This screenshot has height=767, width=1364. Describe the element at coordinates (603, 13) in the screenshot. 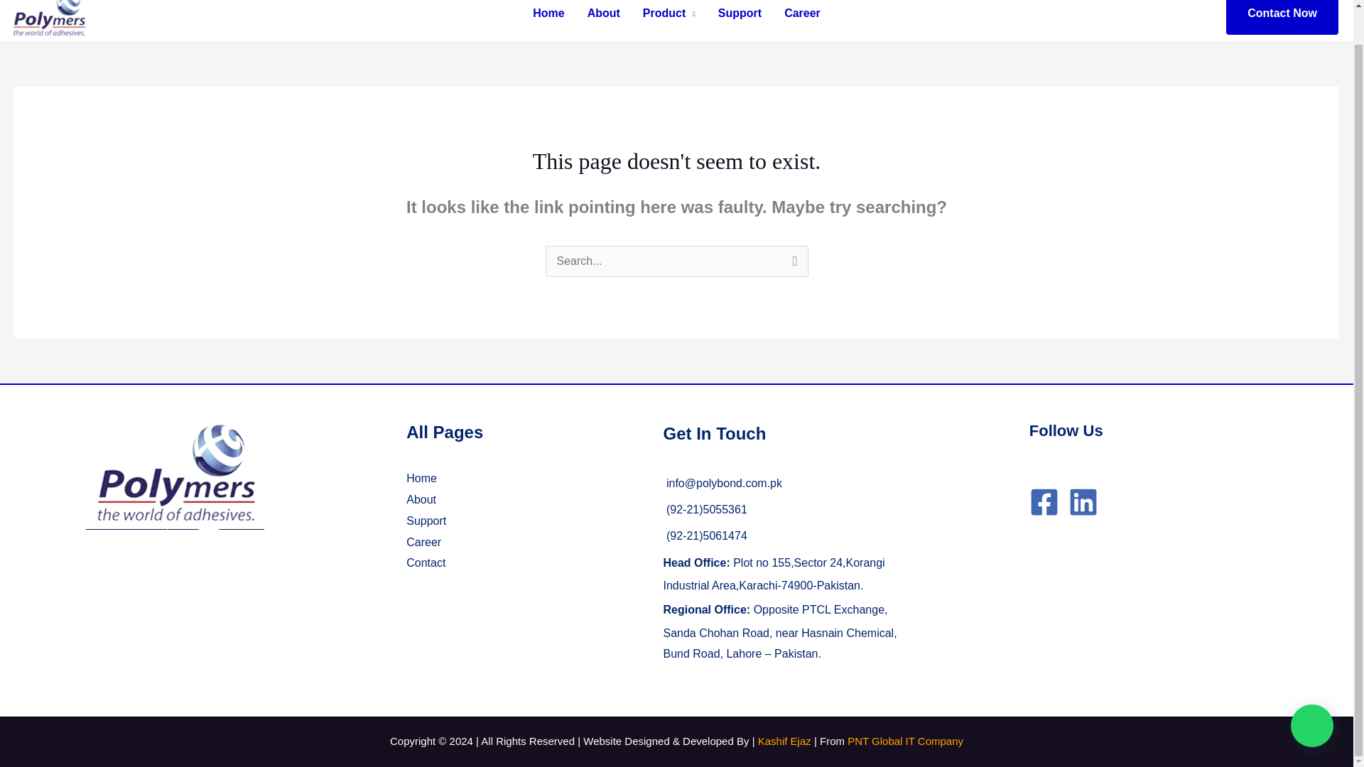

I see `About` at that location.